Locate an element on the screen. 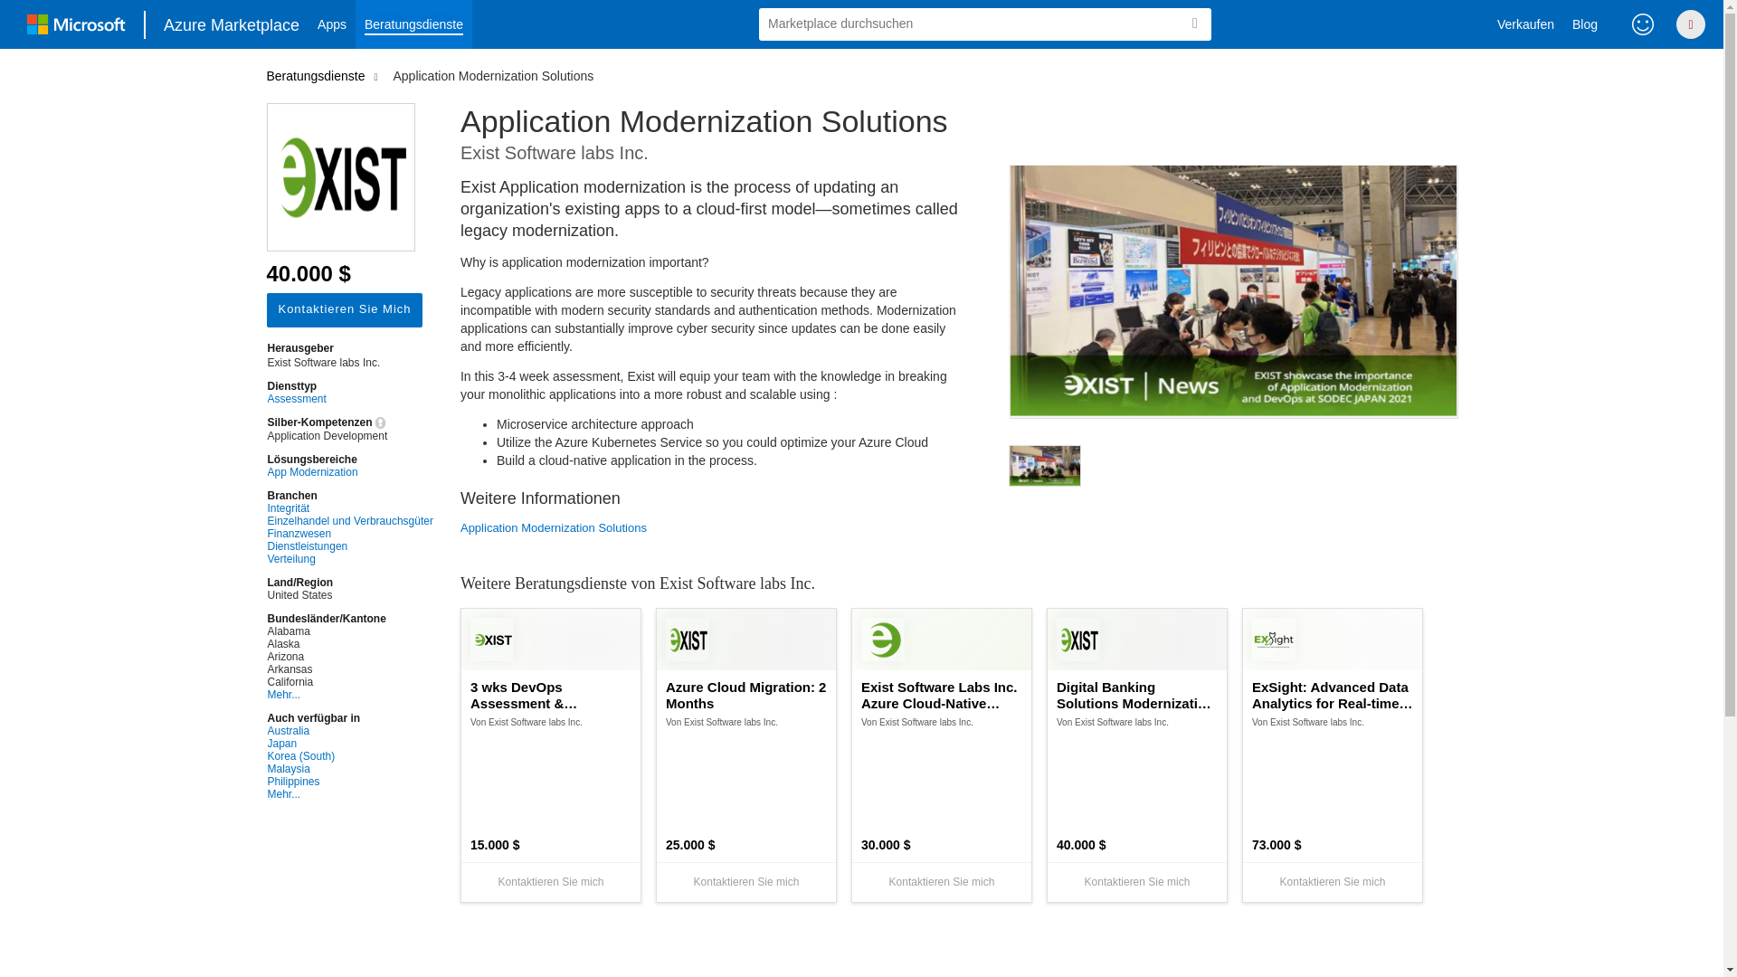 The image size is (1737, 977). Azure Marketplace is located at coordinates (232, 24).